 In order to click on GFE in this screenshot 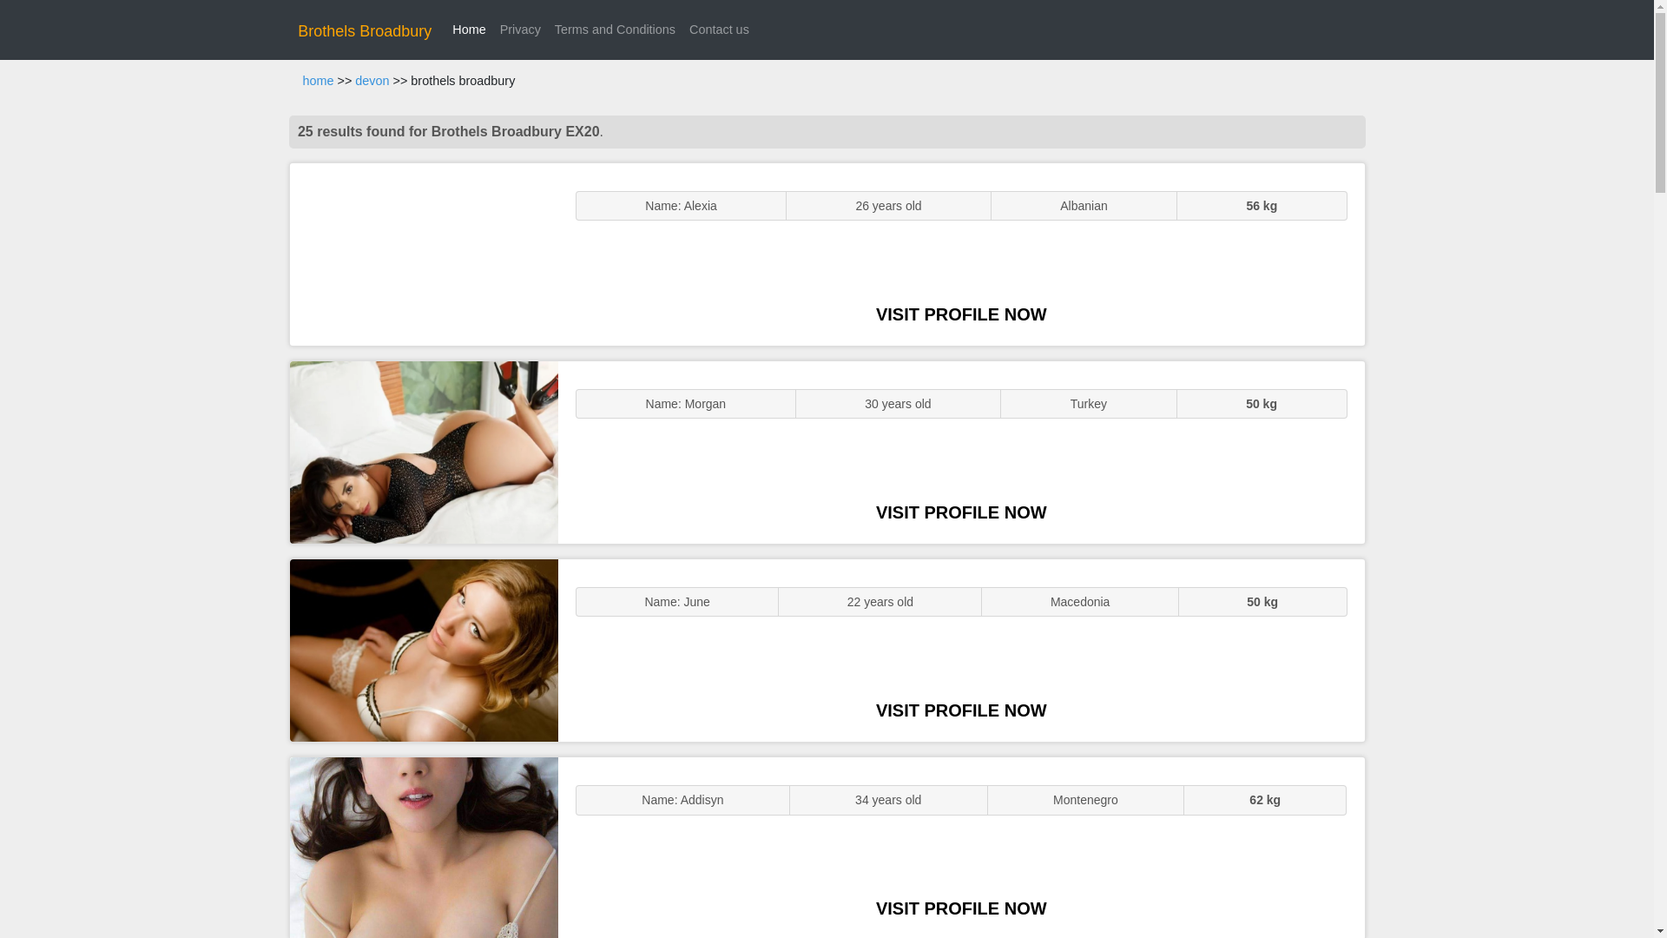, I will do `click(424, 452)`.